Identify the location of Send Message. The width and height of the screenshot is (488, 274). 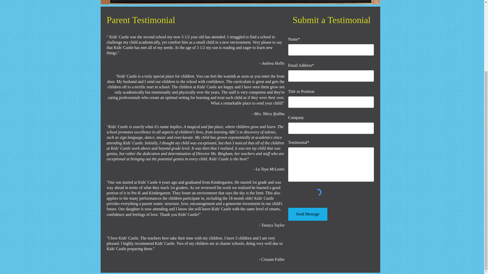
(308, 214).